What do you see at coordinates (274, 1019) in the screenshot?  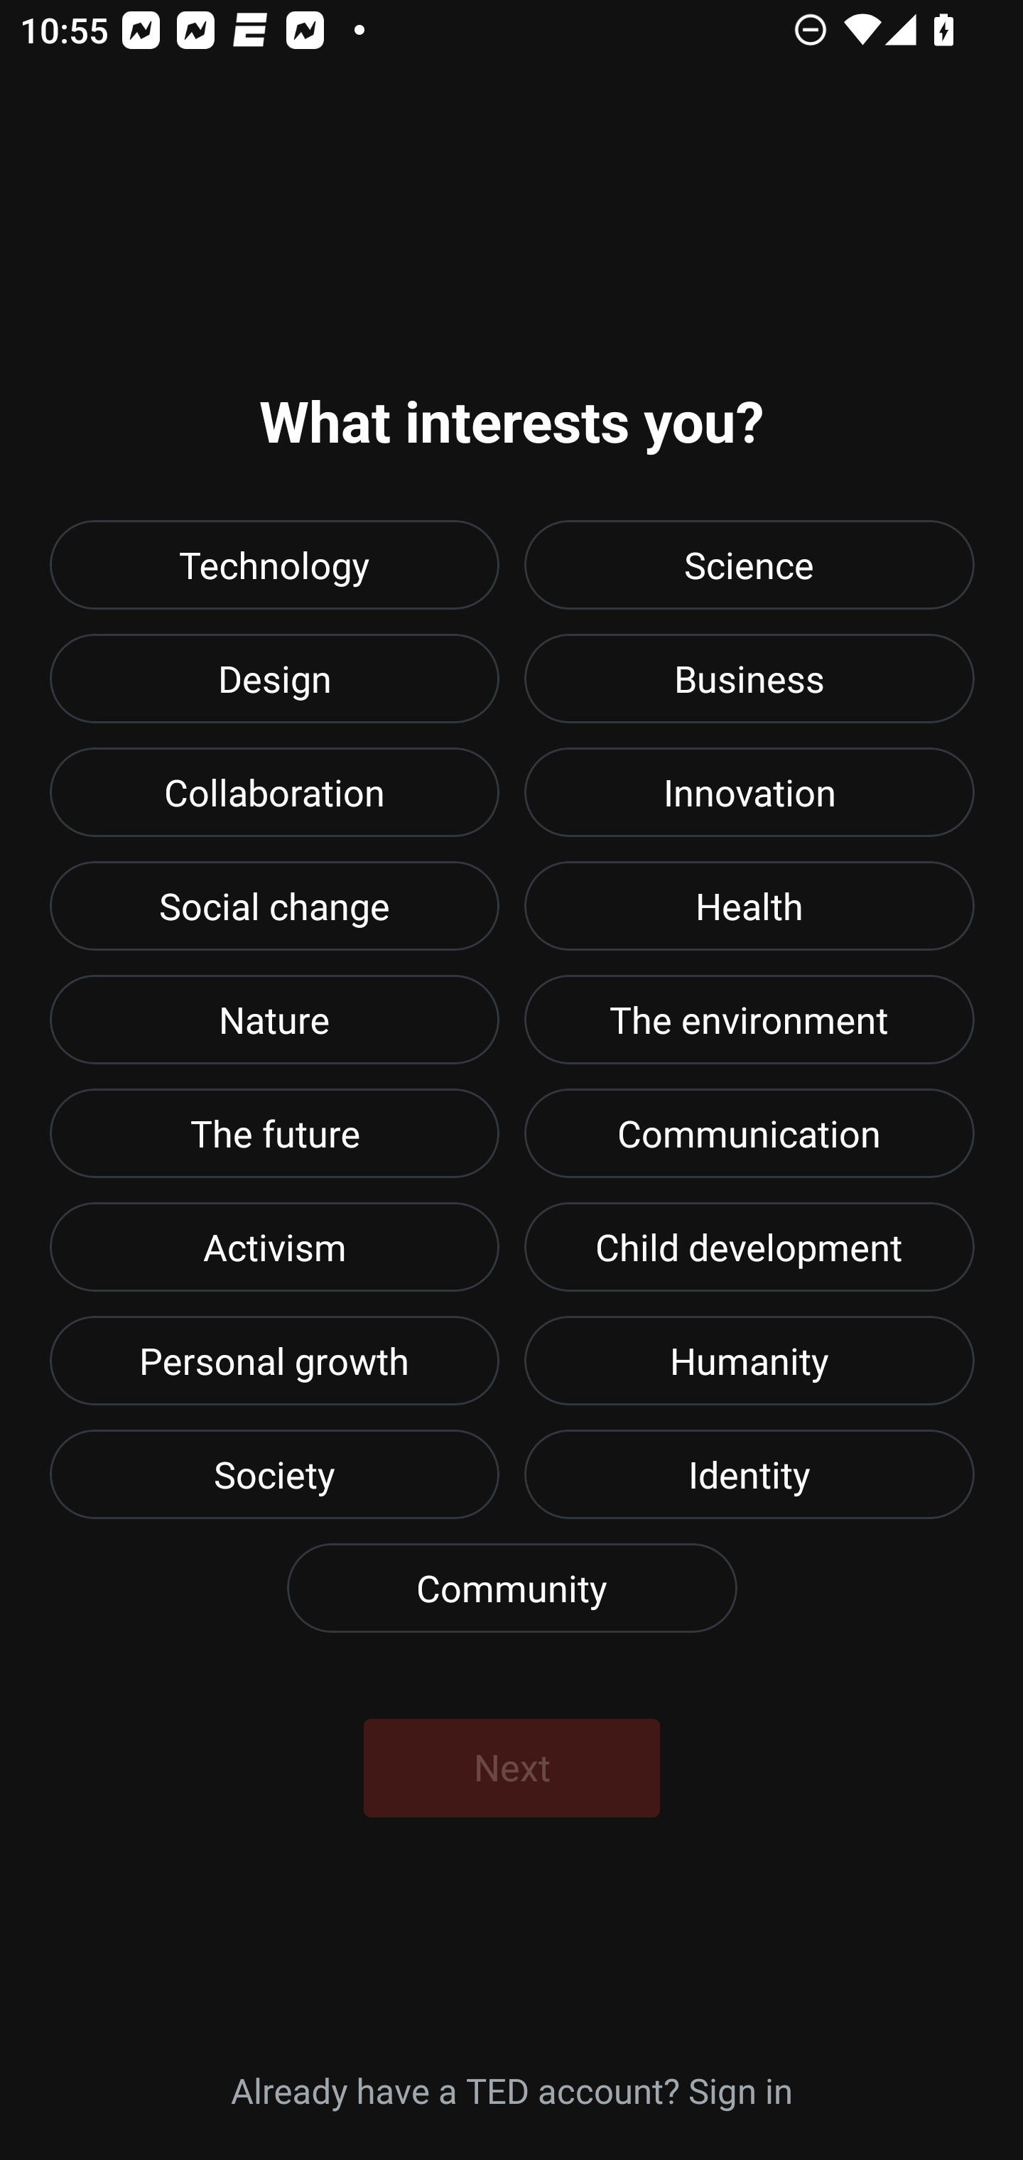 I see `Nature` at bounding box center [274, 1019].